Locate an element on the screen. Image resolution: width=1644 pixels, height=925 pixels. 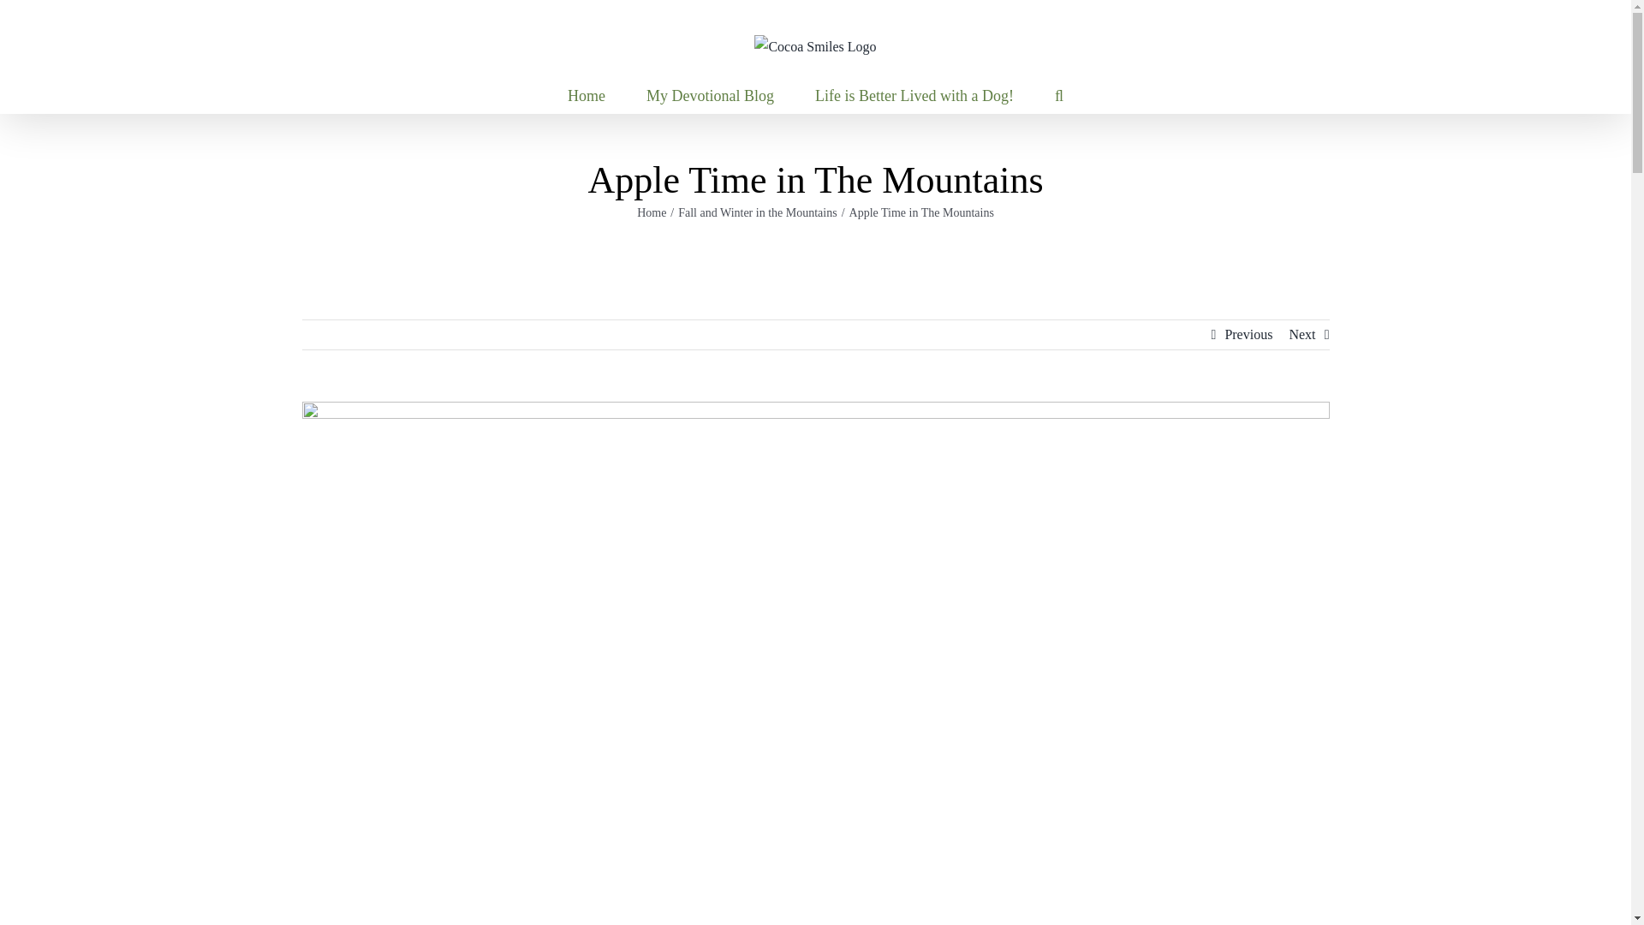
Life is Better Lived with a Dog! is located at coordinates (914, 95).